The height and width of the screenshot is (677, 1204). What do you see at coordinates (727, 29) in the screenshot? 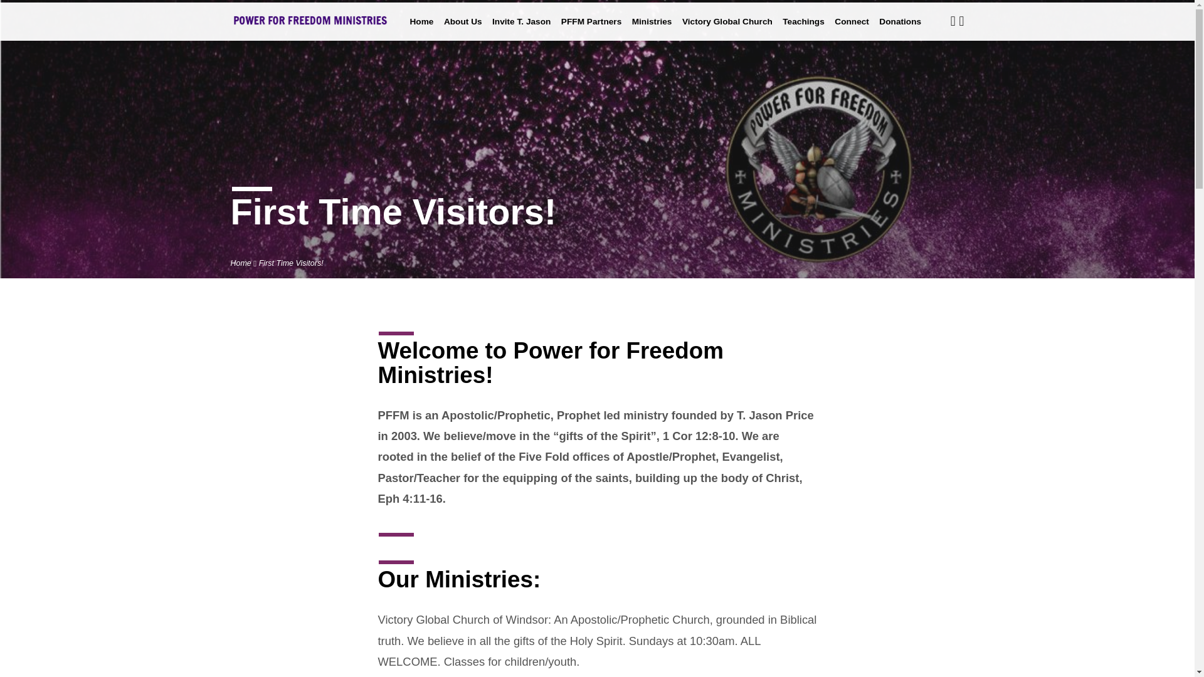
I see `Victory Global Church` at bounding box center [727, 29].